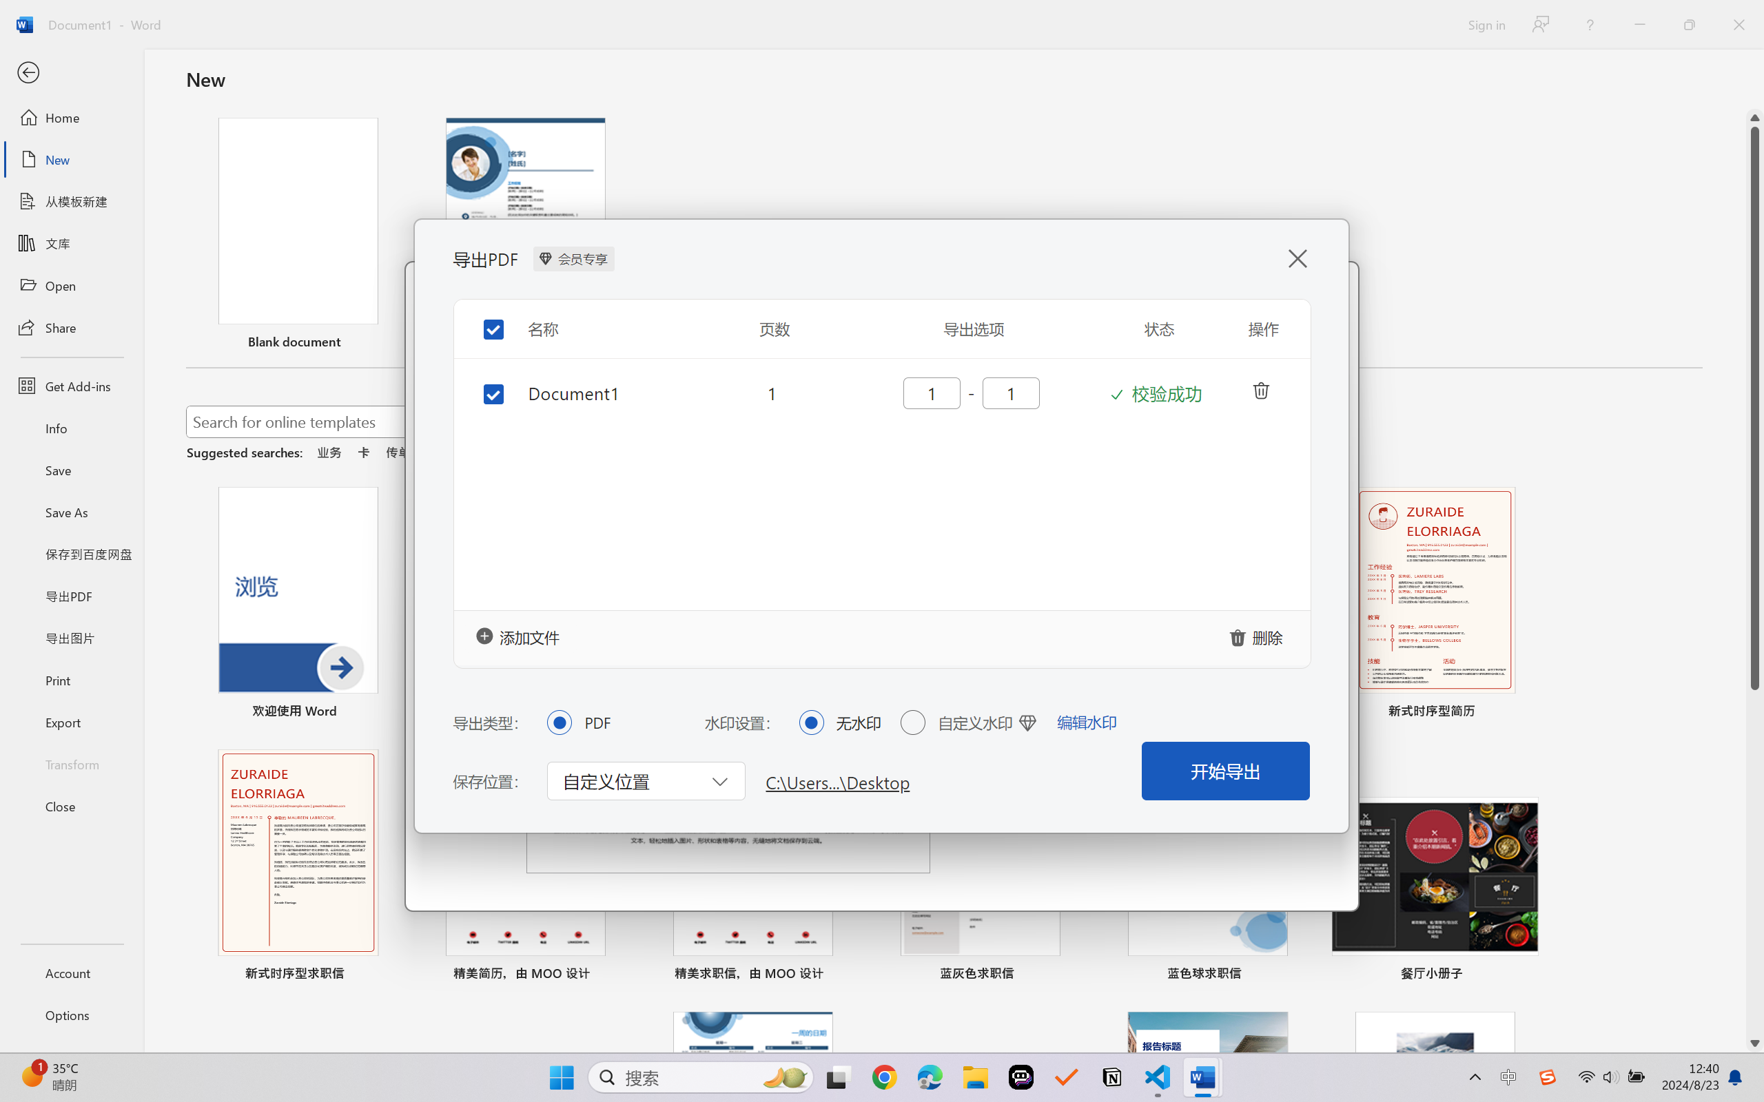 The width and height of the screenshot is (1764, 1102). What do you see at coordinates (482, 325) in the screenshot?
I see `Toggle selection for all items` at bounding box center [482, 325].